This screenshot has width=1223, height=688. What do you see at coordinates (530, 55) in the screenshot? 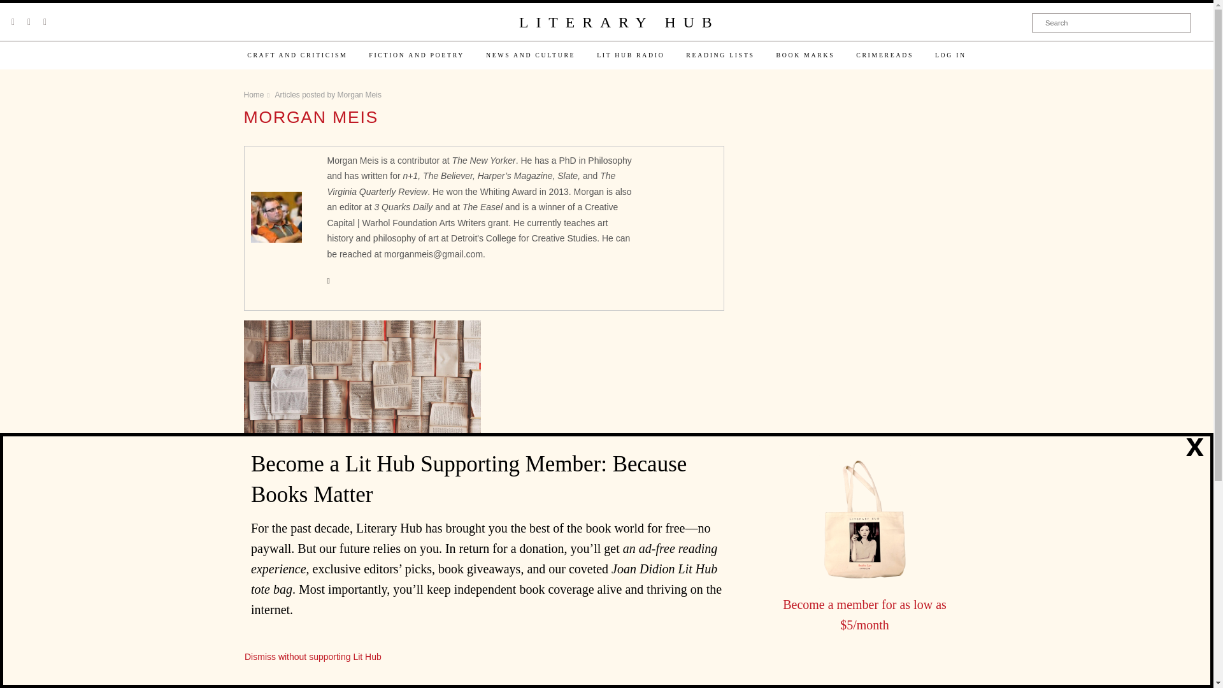
I see `NEWS AND CULTURE` at bounding box center [530, 55].